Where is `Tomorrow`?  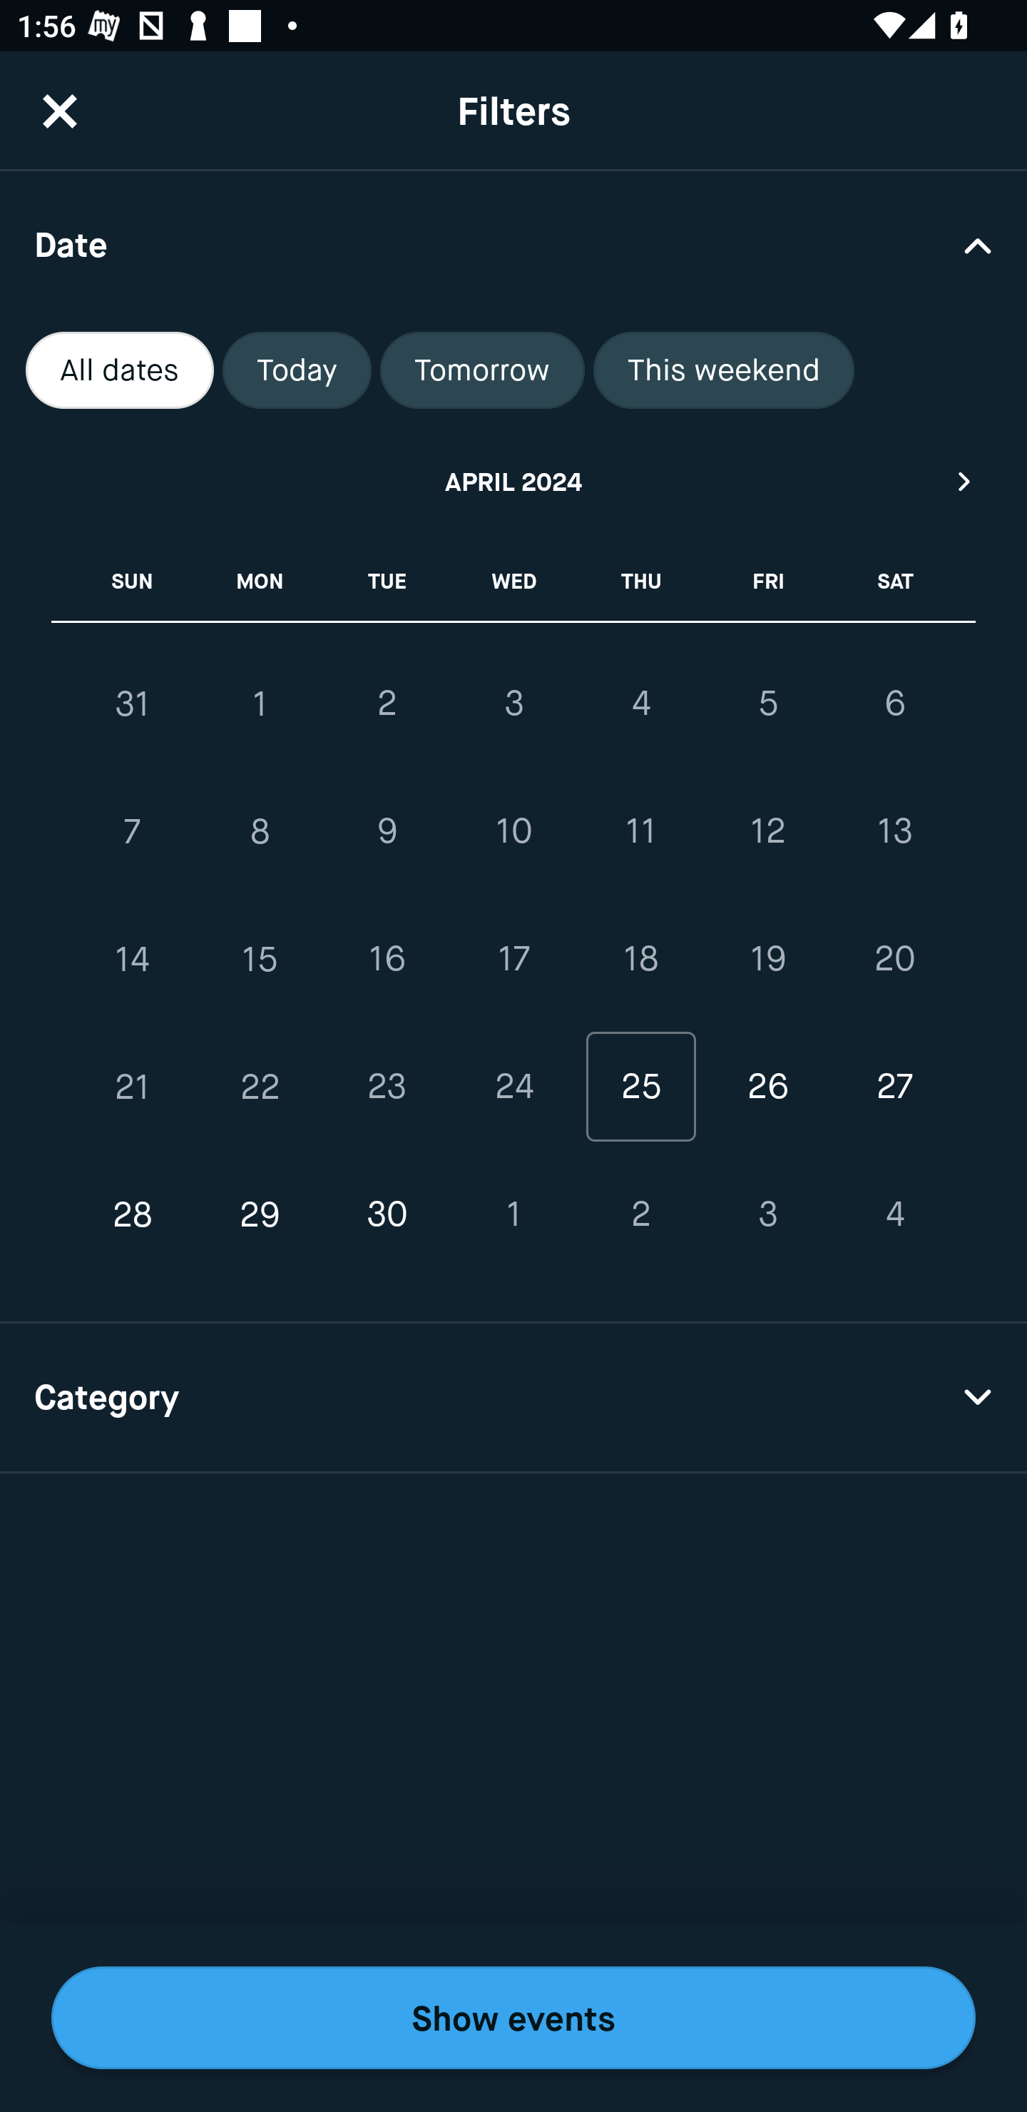 Tomorrow is located at coordinates (482, 370).